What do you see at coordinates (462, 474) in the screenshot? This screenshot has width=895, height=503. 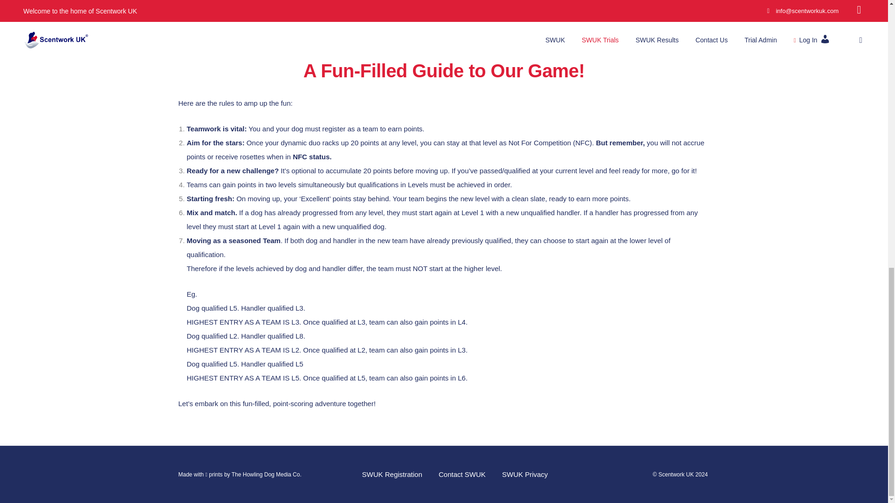 I see `Contact SWUK` at bounding box center [462, 474].